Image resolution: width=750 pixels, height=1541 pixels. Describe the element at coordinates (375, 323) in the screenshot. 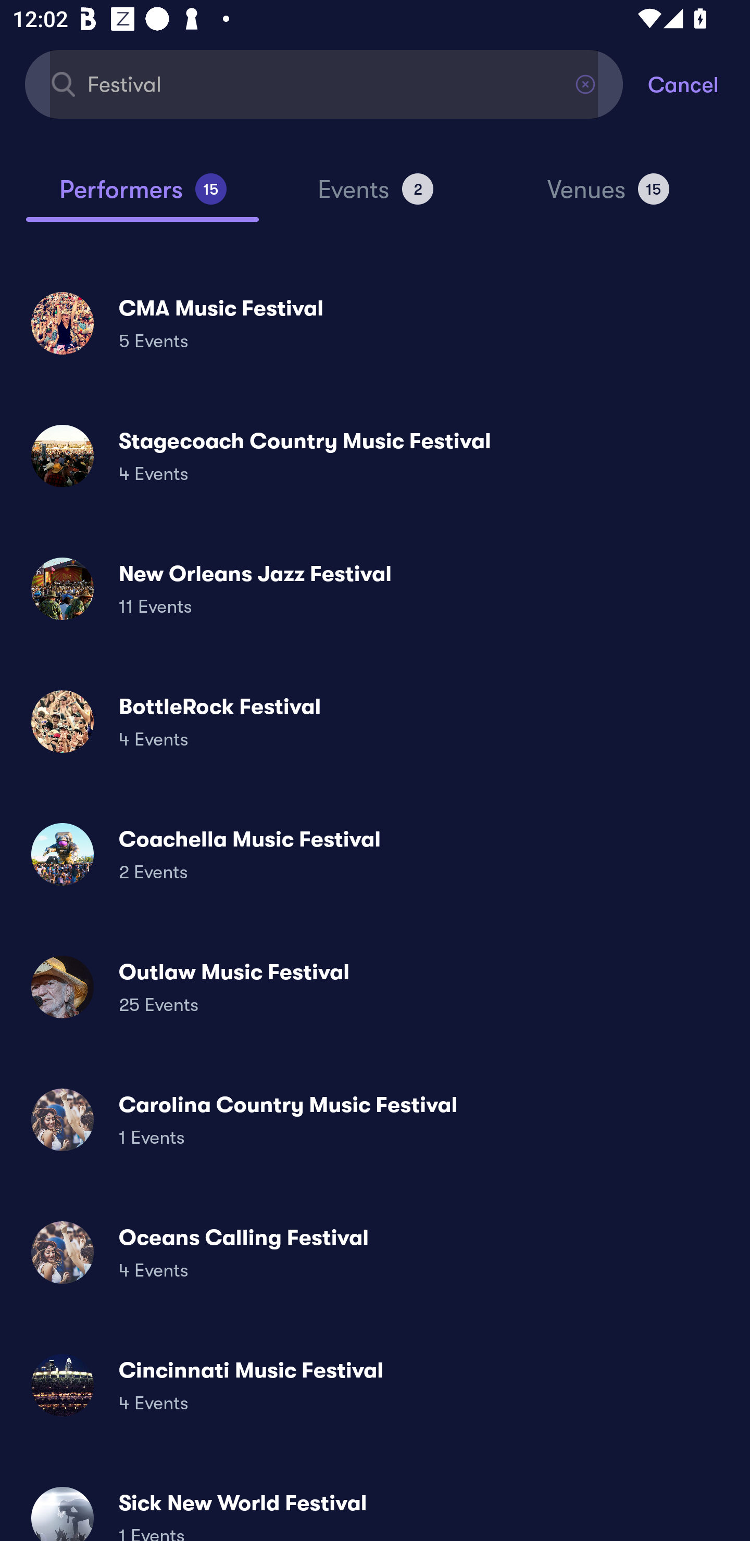

I see `CMA Music Festival 5 Events` at that location.